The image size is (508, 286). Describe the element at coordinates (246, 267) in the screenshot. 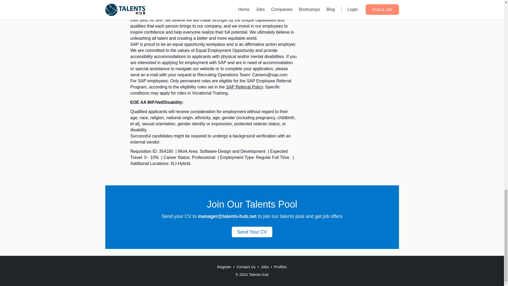

I see `Contact Us` at that location.